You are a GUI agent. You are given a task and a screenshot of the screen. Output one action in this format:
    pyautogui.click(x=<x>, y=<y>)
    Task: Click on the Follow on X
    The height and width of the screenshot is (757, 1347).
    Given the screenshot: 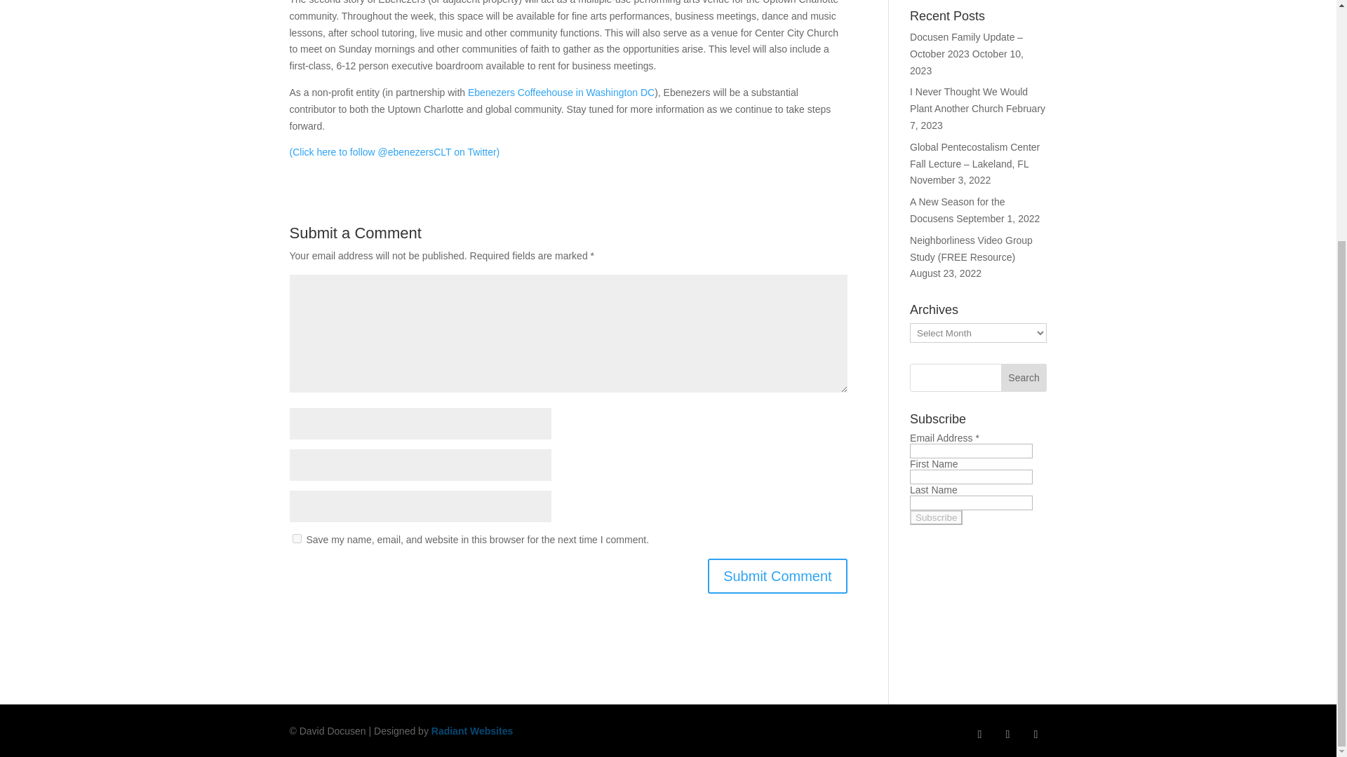 What is the action you would take?
    pyautogui.click(x=1007, y=735)
    